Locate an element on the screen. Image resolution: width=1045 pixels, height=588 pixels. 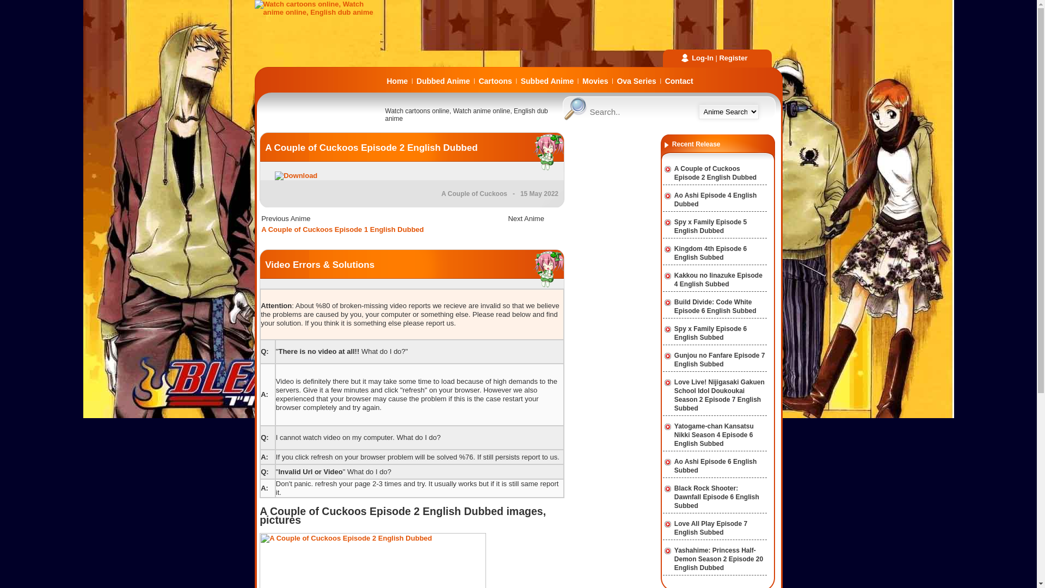
Ao Ashi Episode 4 English Dubbed is located at coordinates (716, 200).